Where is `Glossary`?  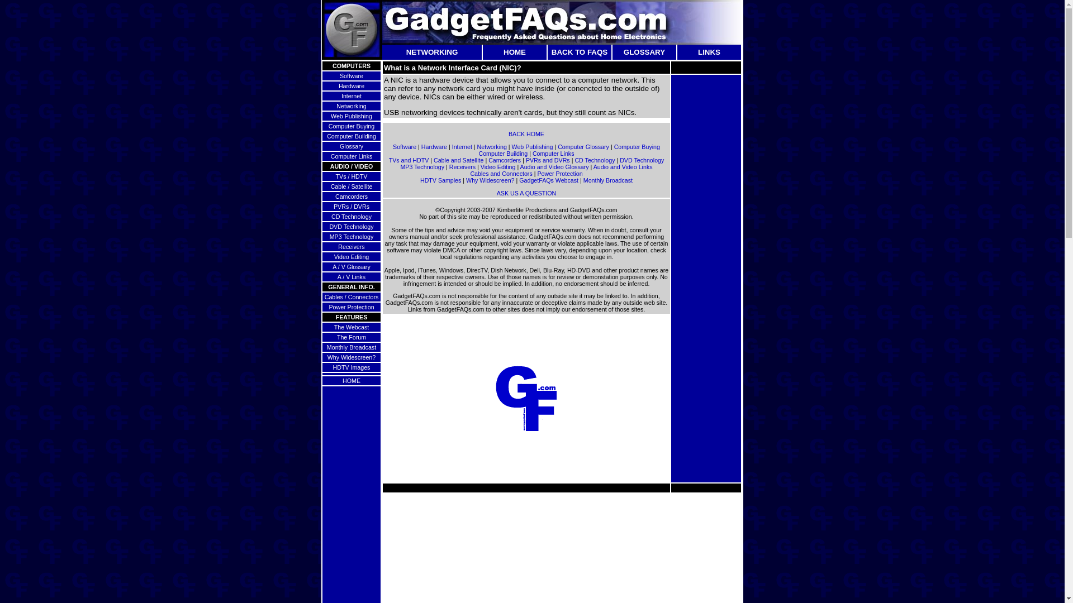 Glossary is located at coordinates (352, 146).